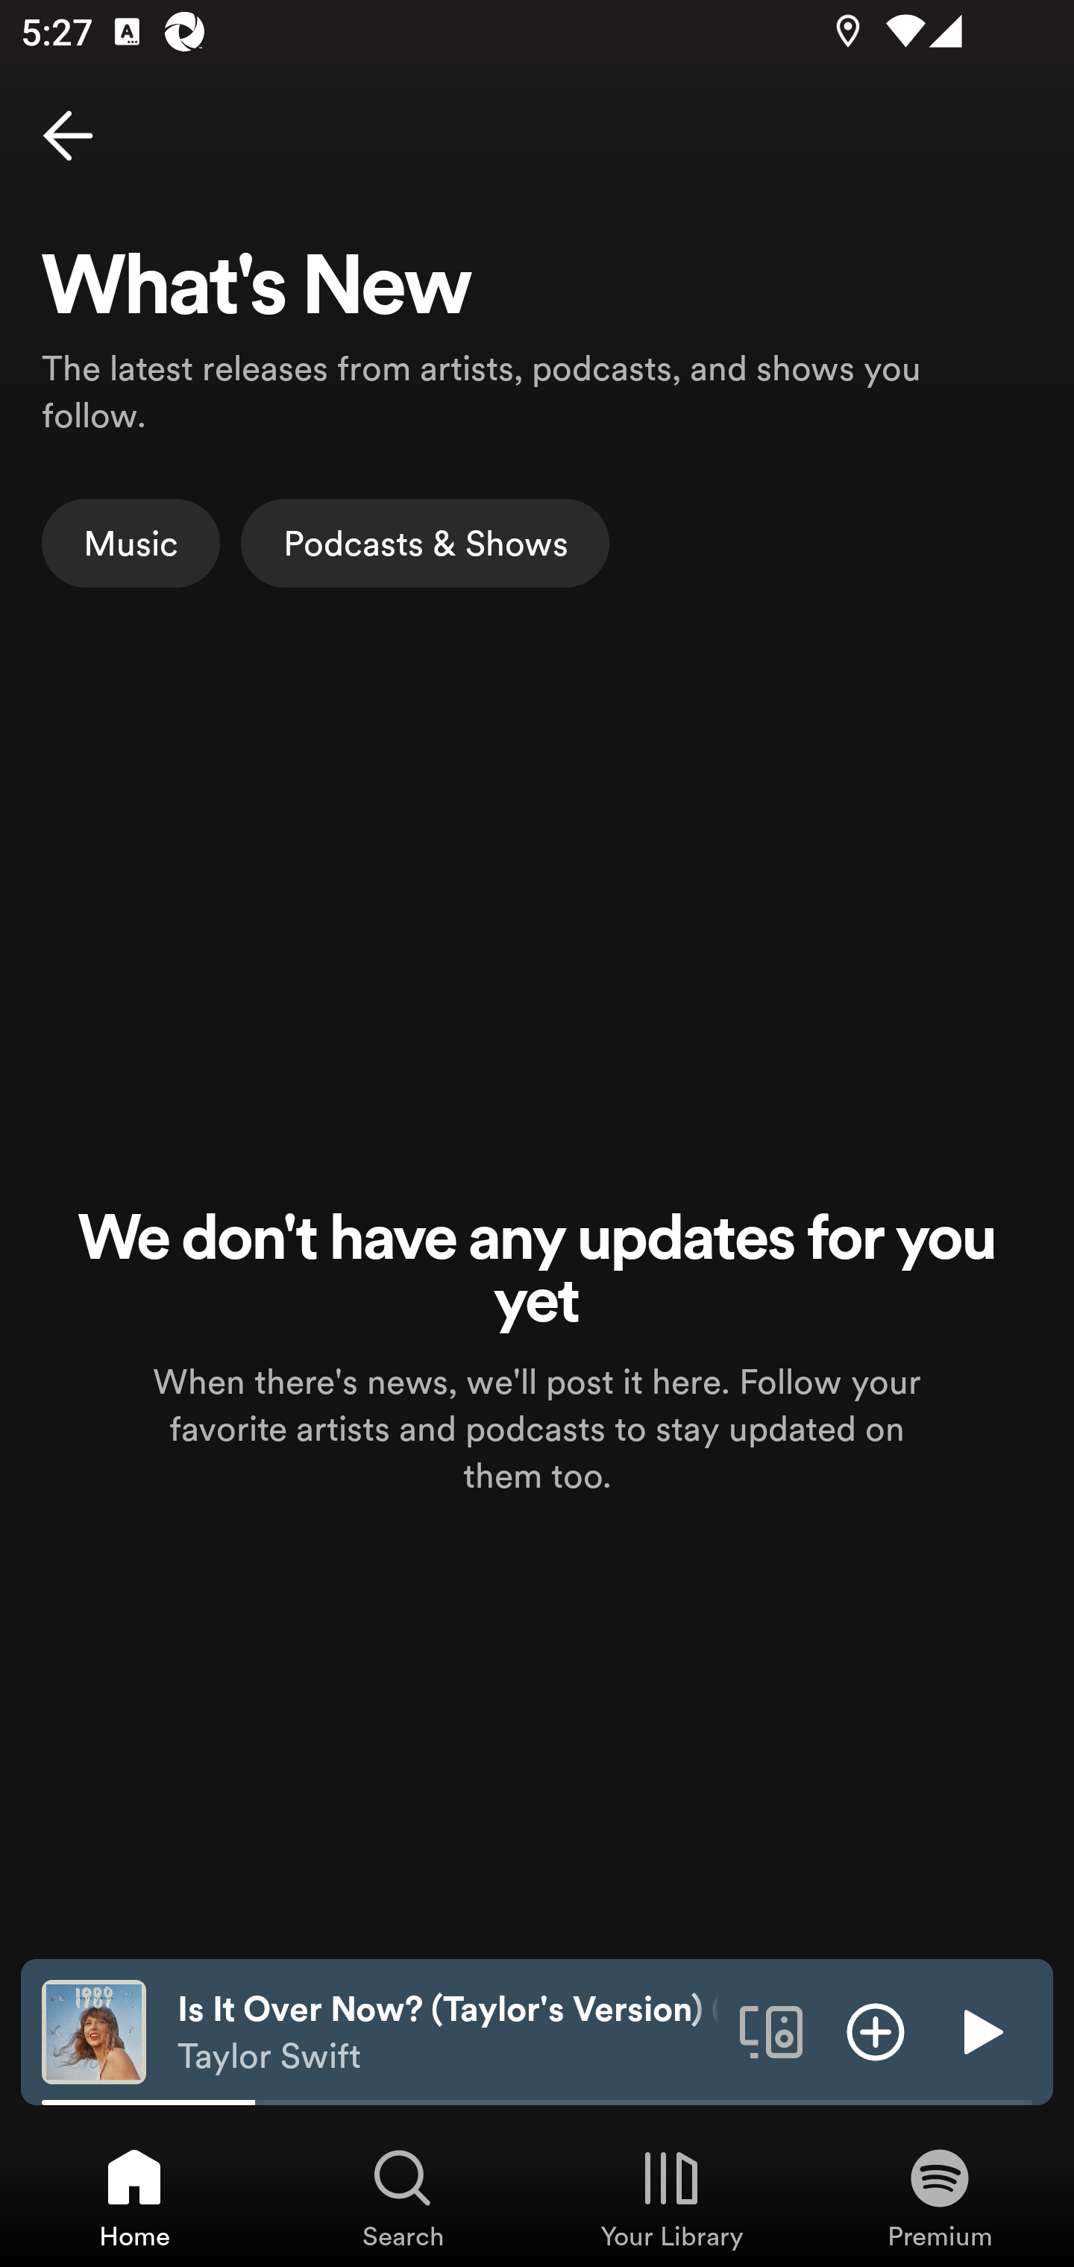 The height and width of the screenshot is (2267, 1074). I want to click on Add item, so click(876, 2031).